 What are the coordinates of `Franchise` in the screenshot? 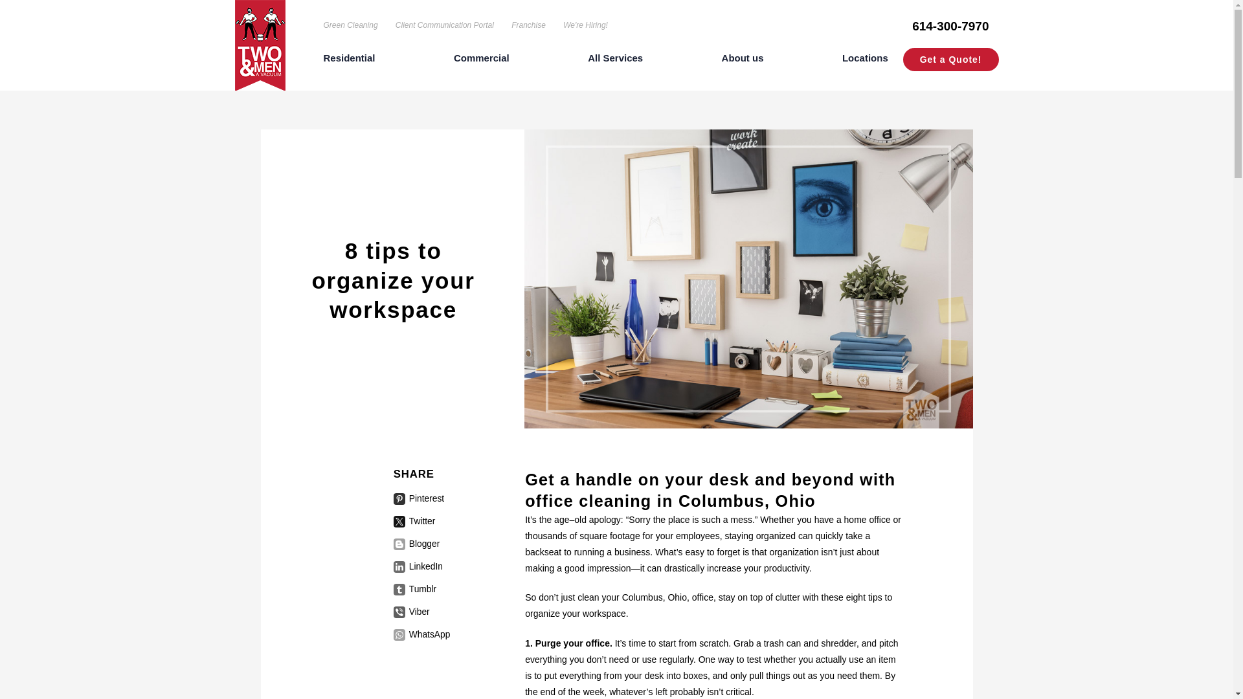 It's located at (528, 25).